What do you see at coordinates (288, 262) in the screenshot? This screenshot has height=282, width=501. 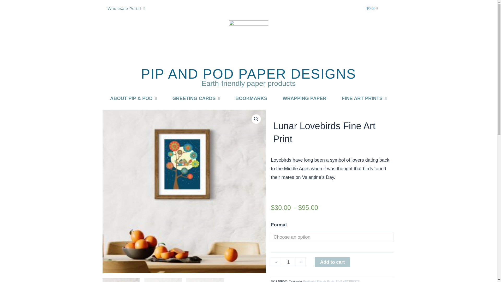 I see `1` at bounding box center [288, 262].